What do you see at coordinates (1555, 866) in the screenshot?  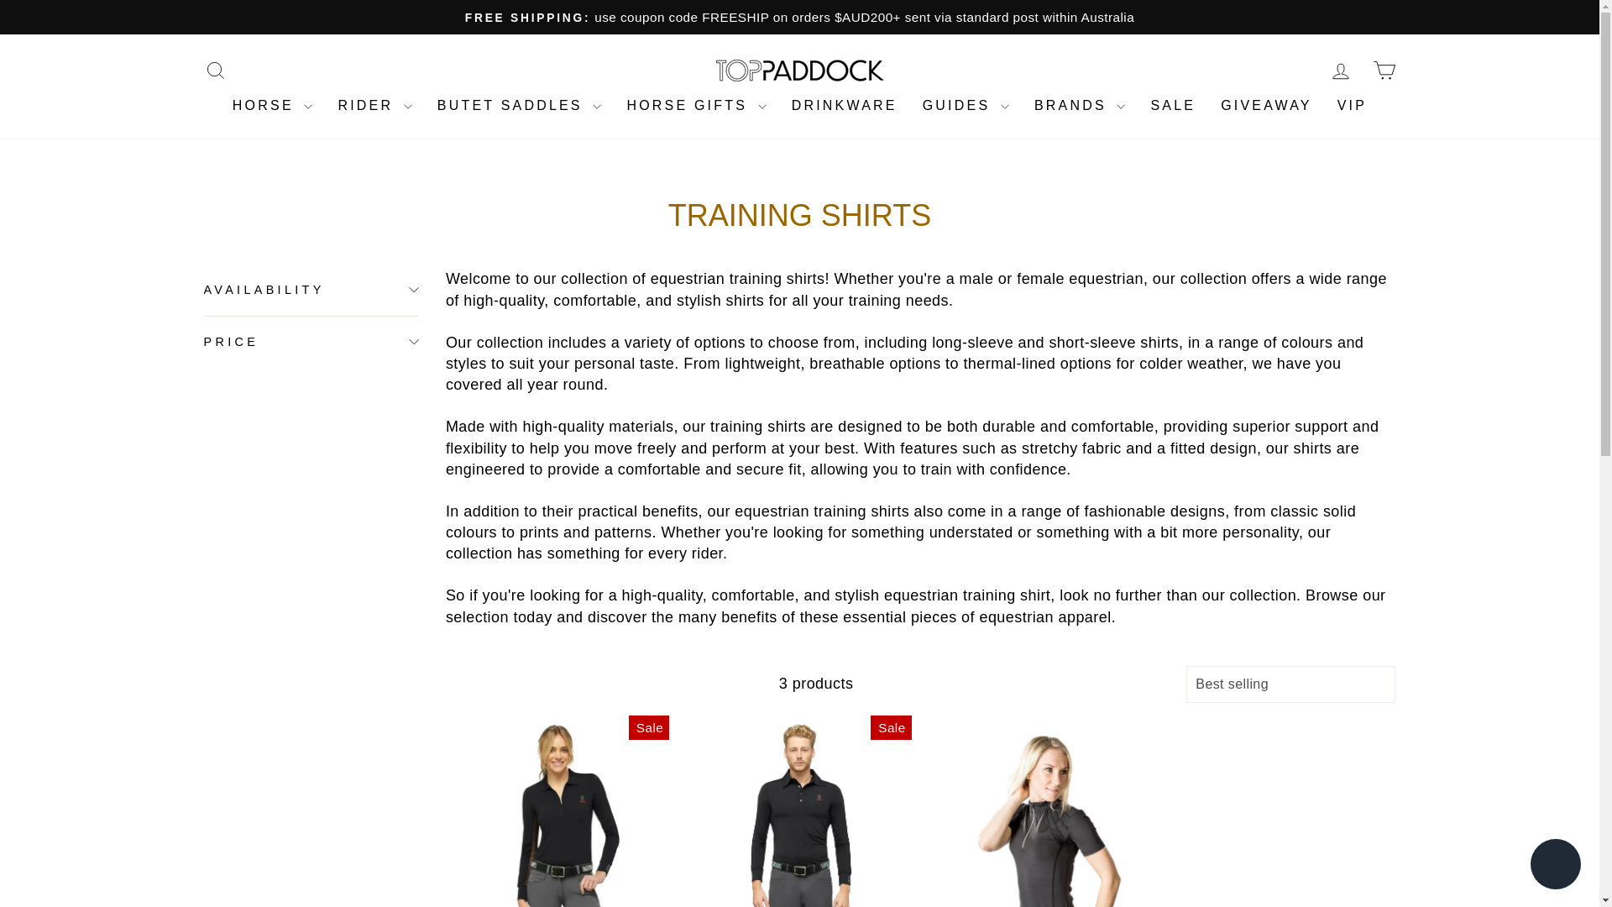 I see `Shopify online store chat` at bounding box center [1555, 866].